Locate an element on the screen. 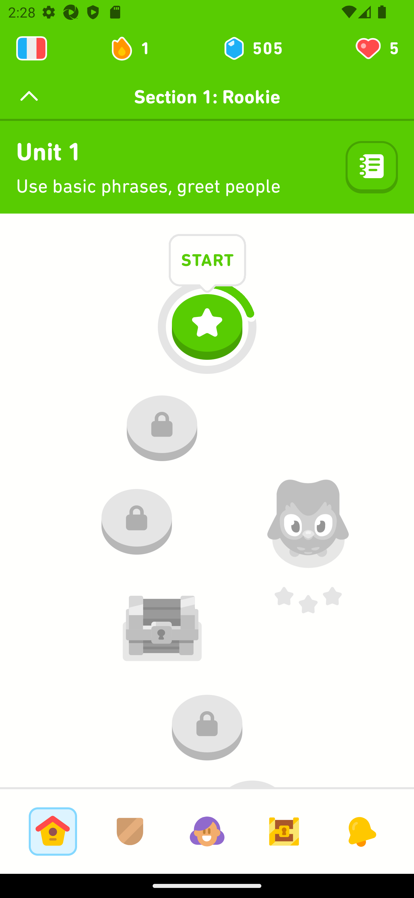 The width and height of the screenshot is (414, 898). Section 1: Rookie is located at coordinates (207, 97).